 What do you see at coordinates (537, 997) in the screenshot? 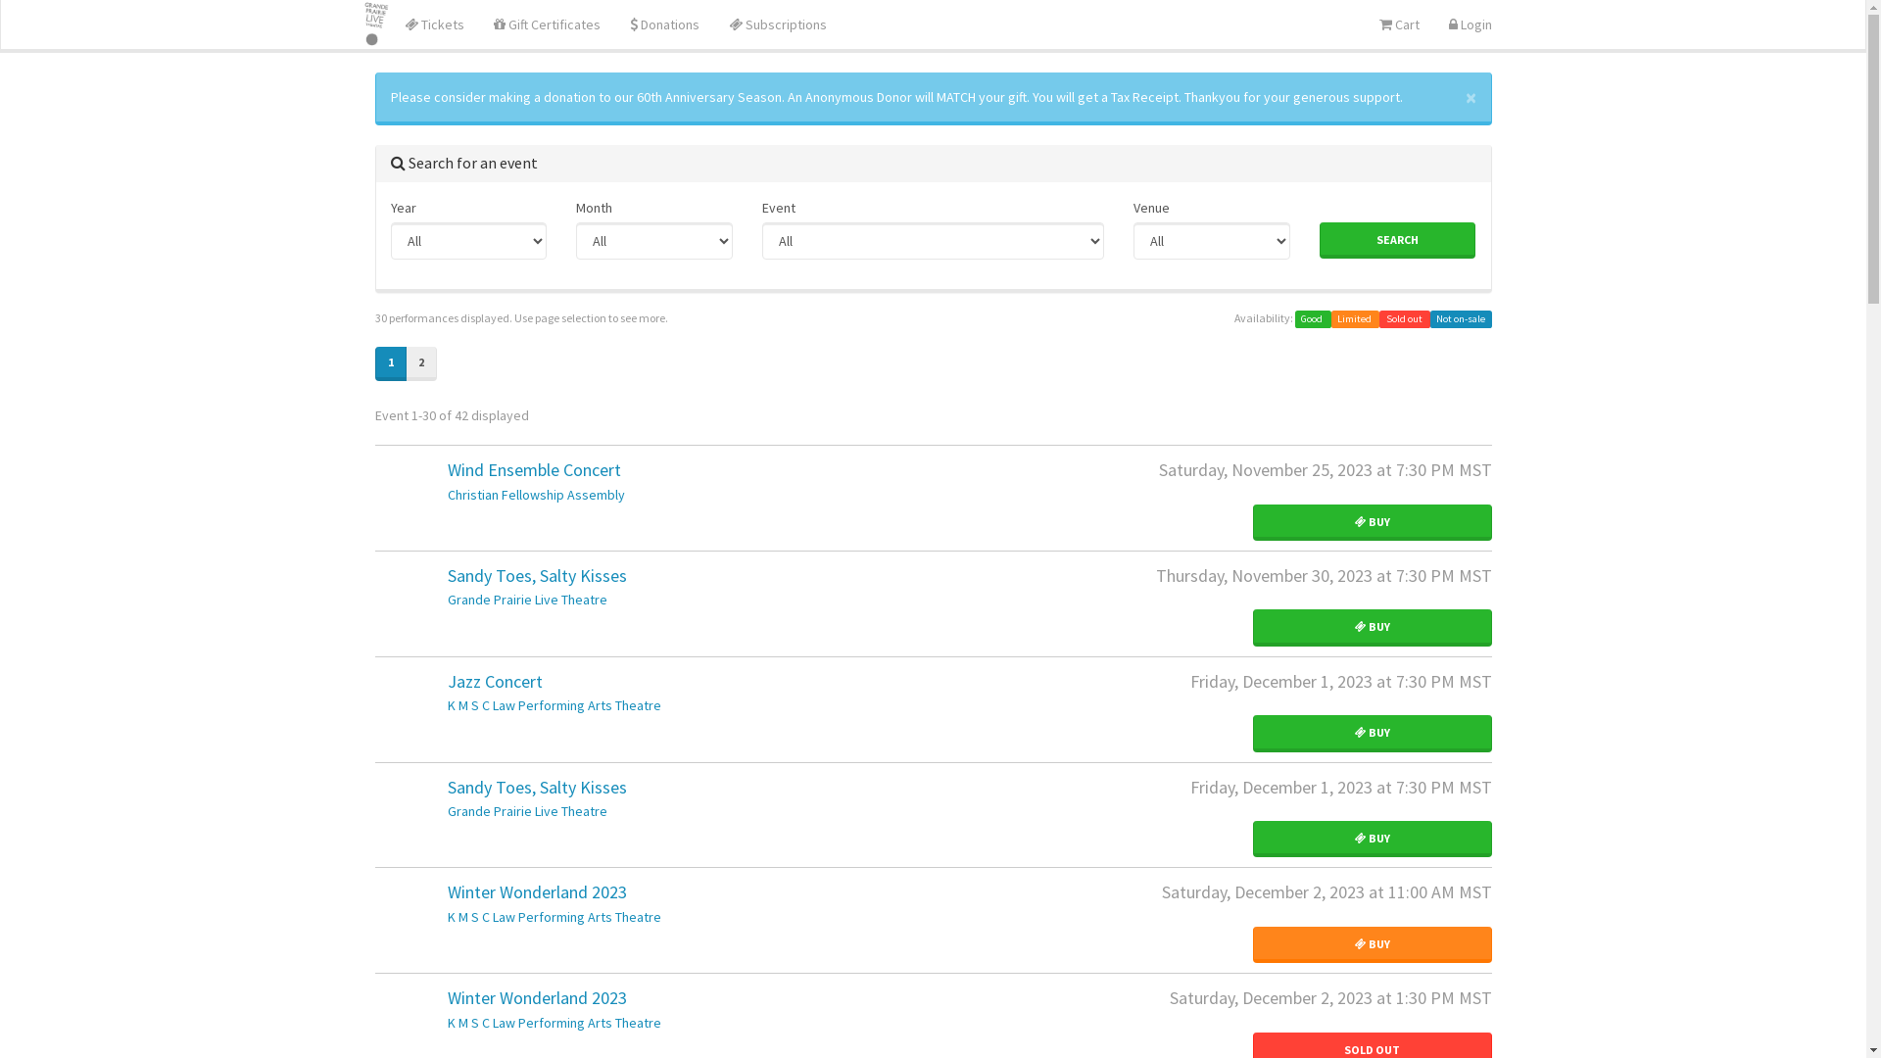
I see `Winter Wonderland 2023` at bounding box center [537, 997].